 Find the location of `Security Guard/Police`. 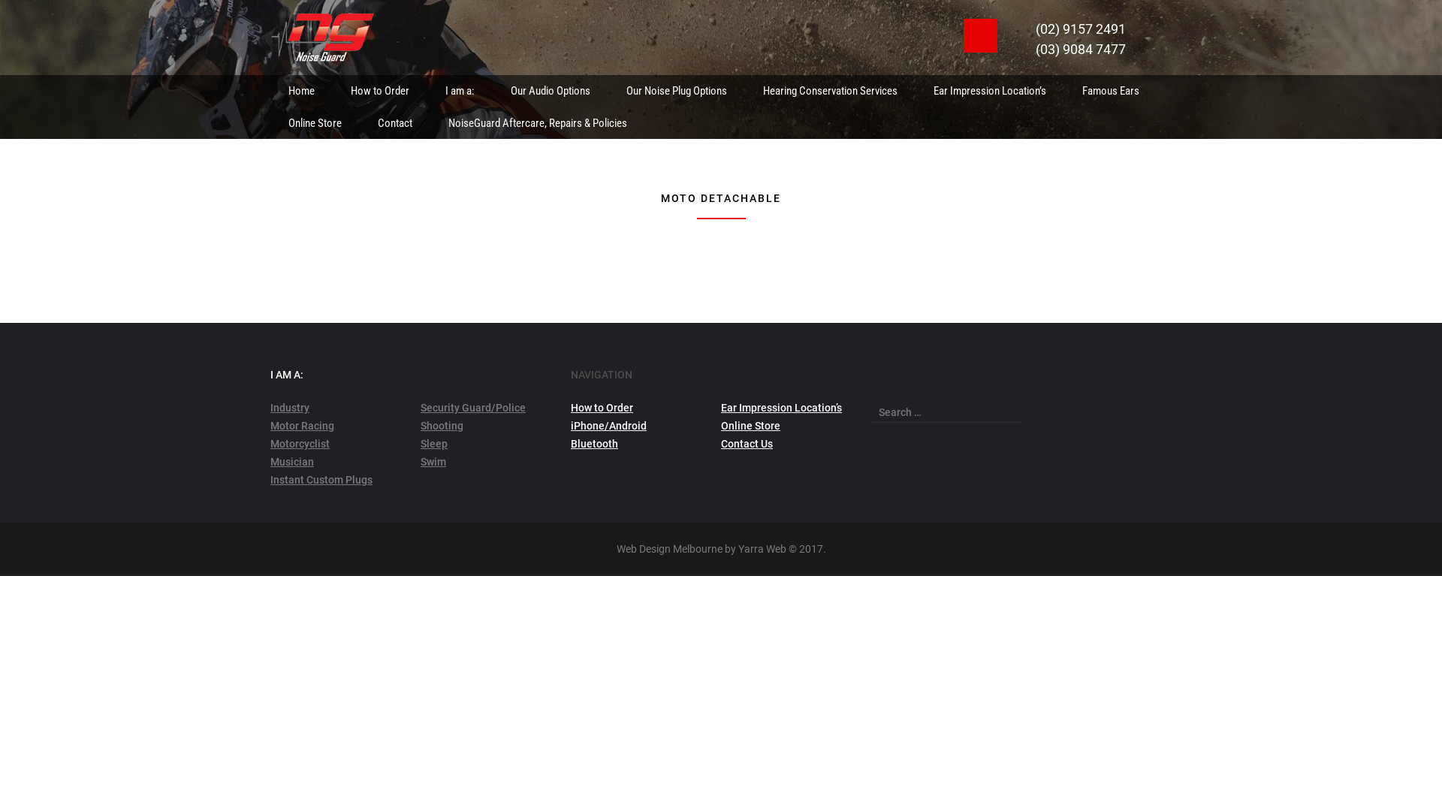

Security Guard/Police is located at coordinates (473, 408).